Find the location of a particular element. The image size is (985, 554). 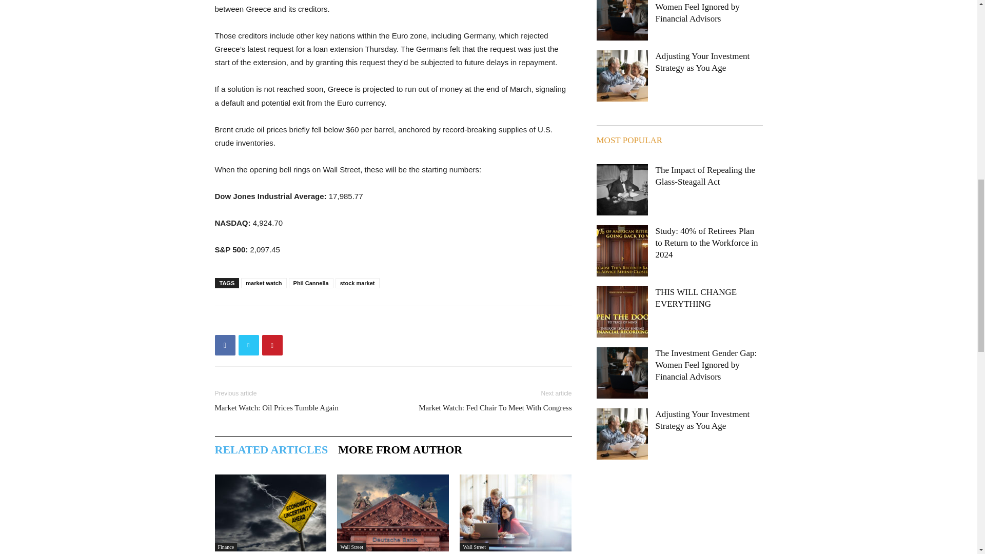

Is Deutsche Bank Doomed? is located at coordinates (393, 512).